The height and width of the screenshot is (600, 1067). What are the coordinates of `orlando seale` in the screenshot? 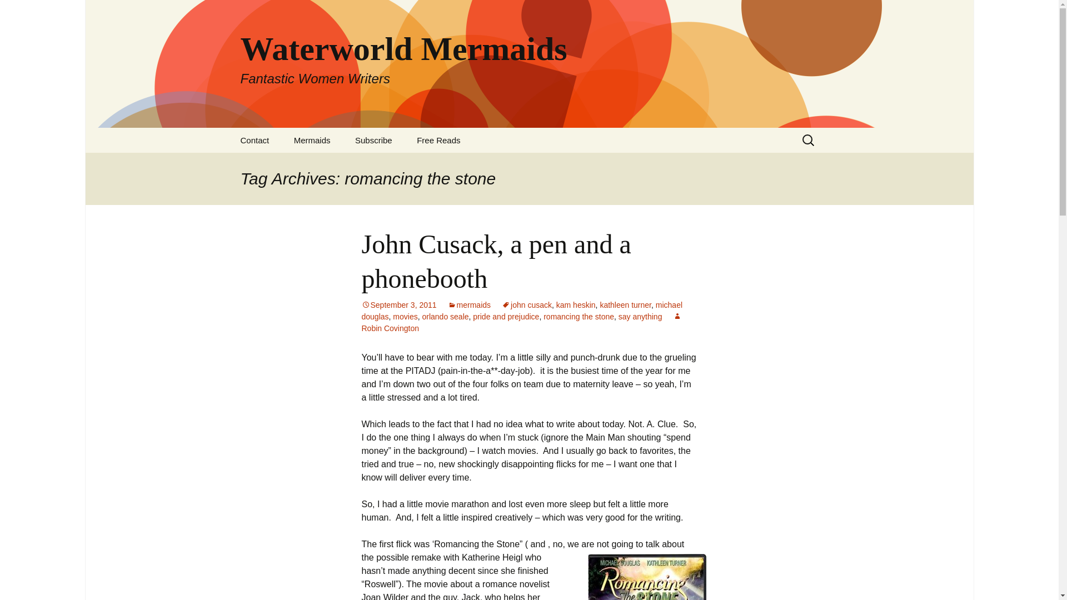 It's located at (445, 316).